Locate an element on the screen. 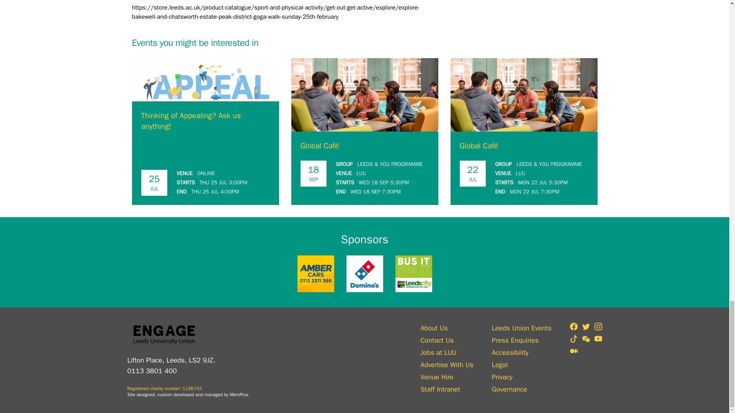 The width and height of the screenshot is (735, 413). Staff Intranet is located at coordinates (447, 389).